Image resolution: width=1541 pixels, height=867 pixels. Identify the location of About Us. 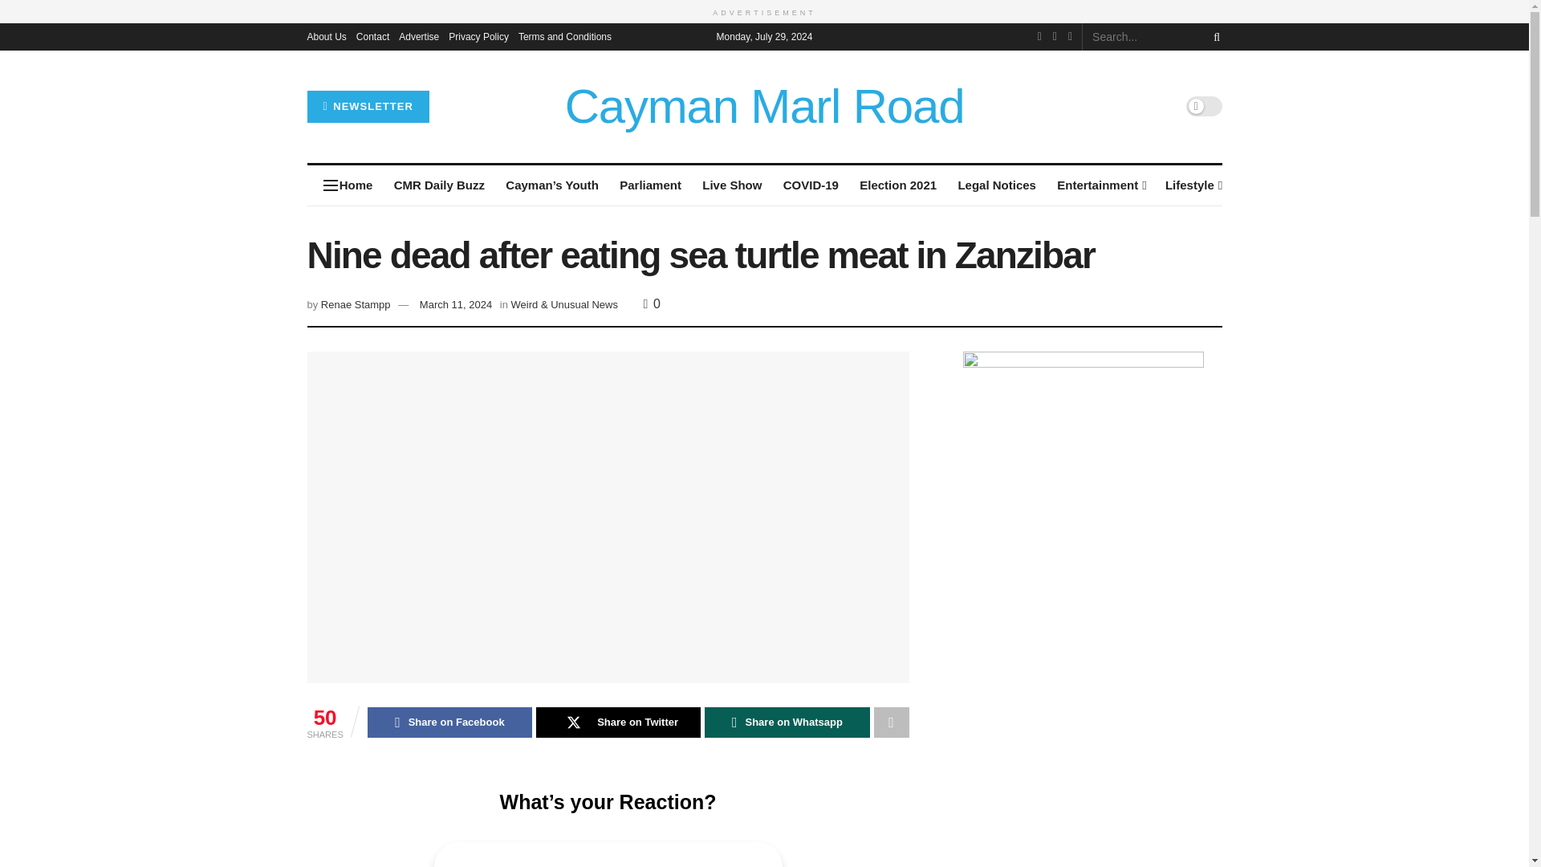
(326, 35).